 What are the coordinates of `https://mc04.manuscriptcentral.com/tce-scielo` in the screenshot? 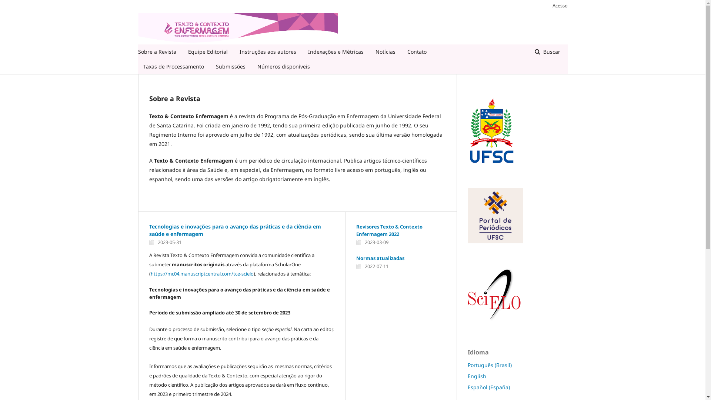 It's located at (202, 273).